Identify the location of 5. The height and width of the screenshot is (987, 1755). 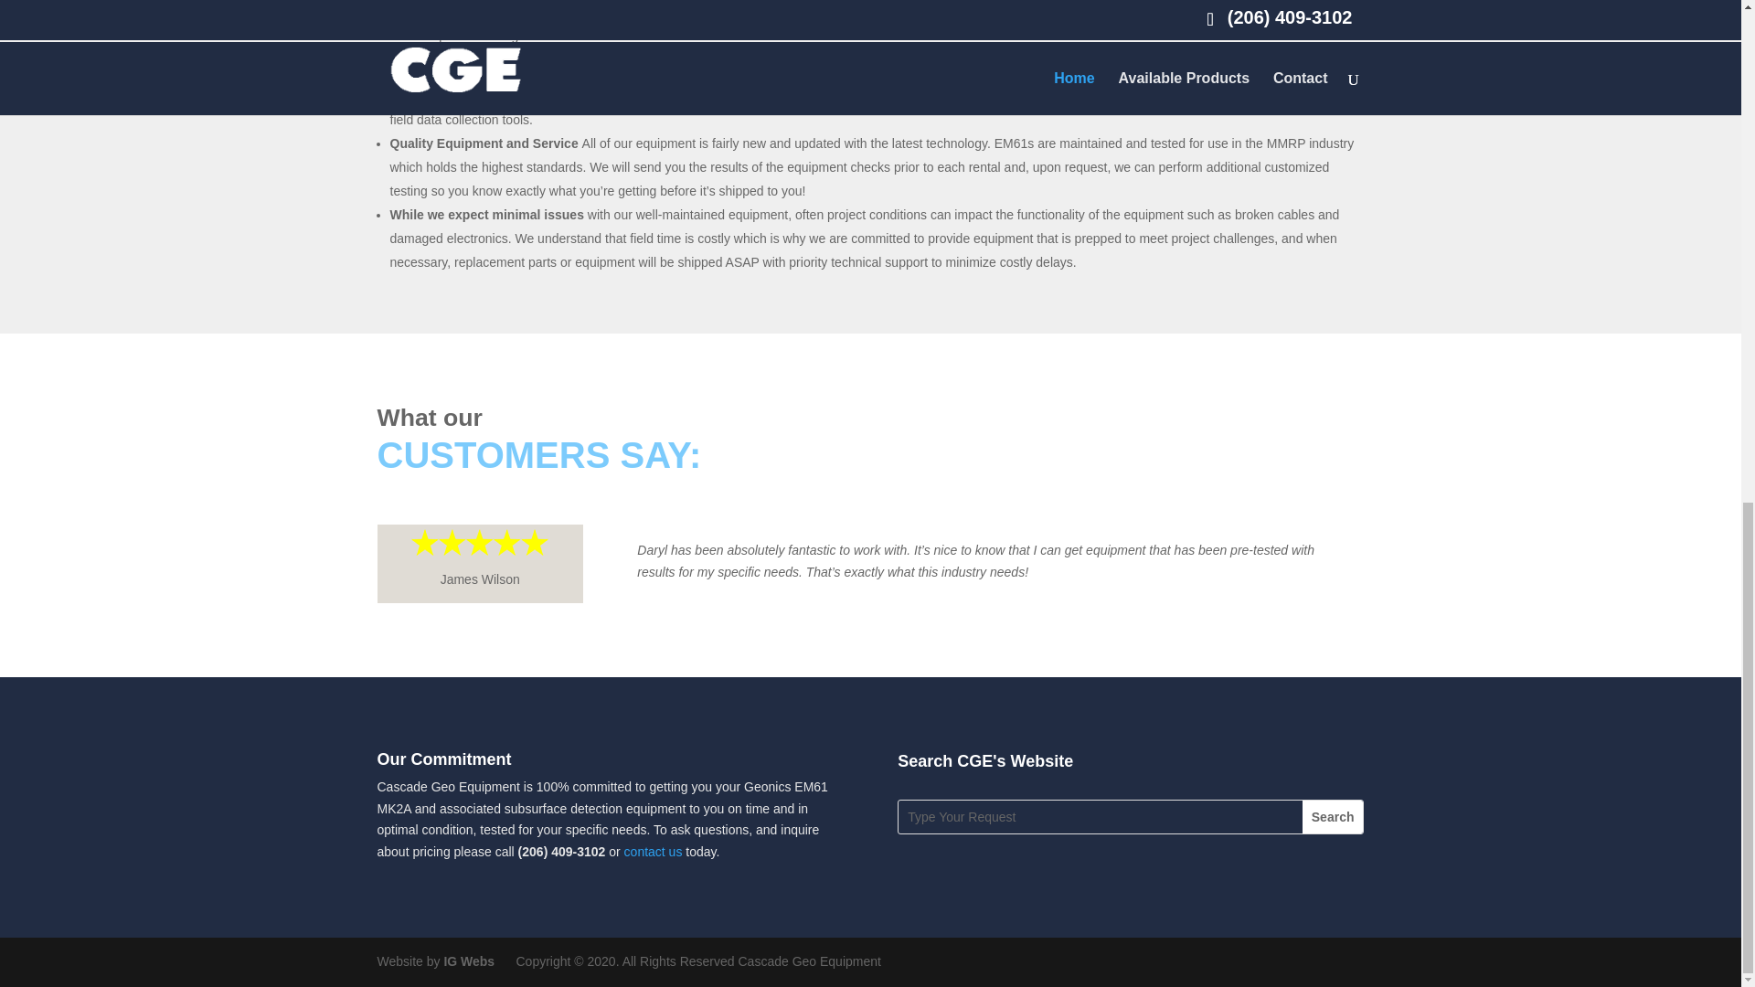
(479, 541).